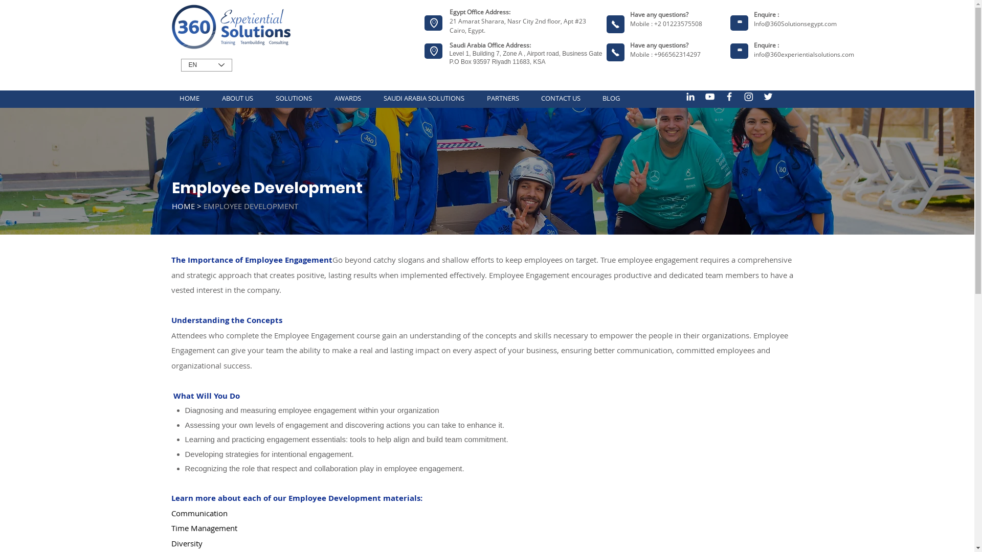 This screenshot has height=552, width=982. What do you see at coordinates (503, 98) in the screenshot?
I see `PARTNERS` at bounding box center [503, 98].